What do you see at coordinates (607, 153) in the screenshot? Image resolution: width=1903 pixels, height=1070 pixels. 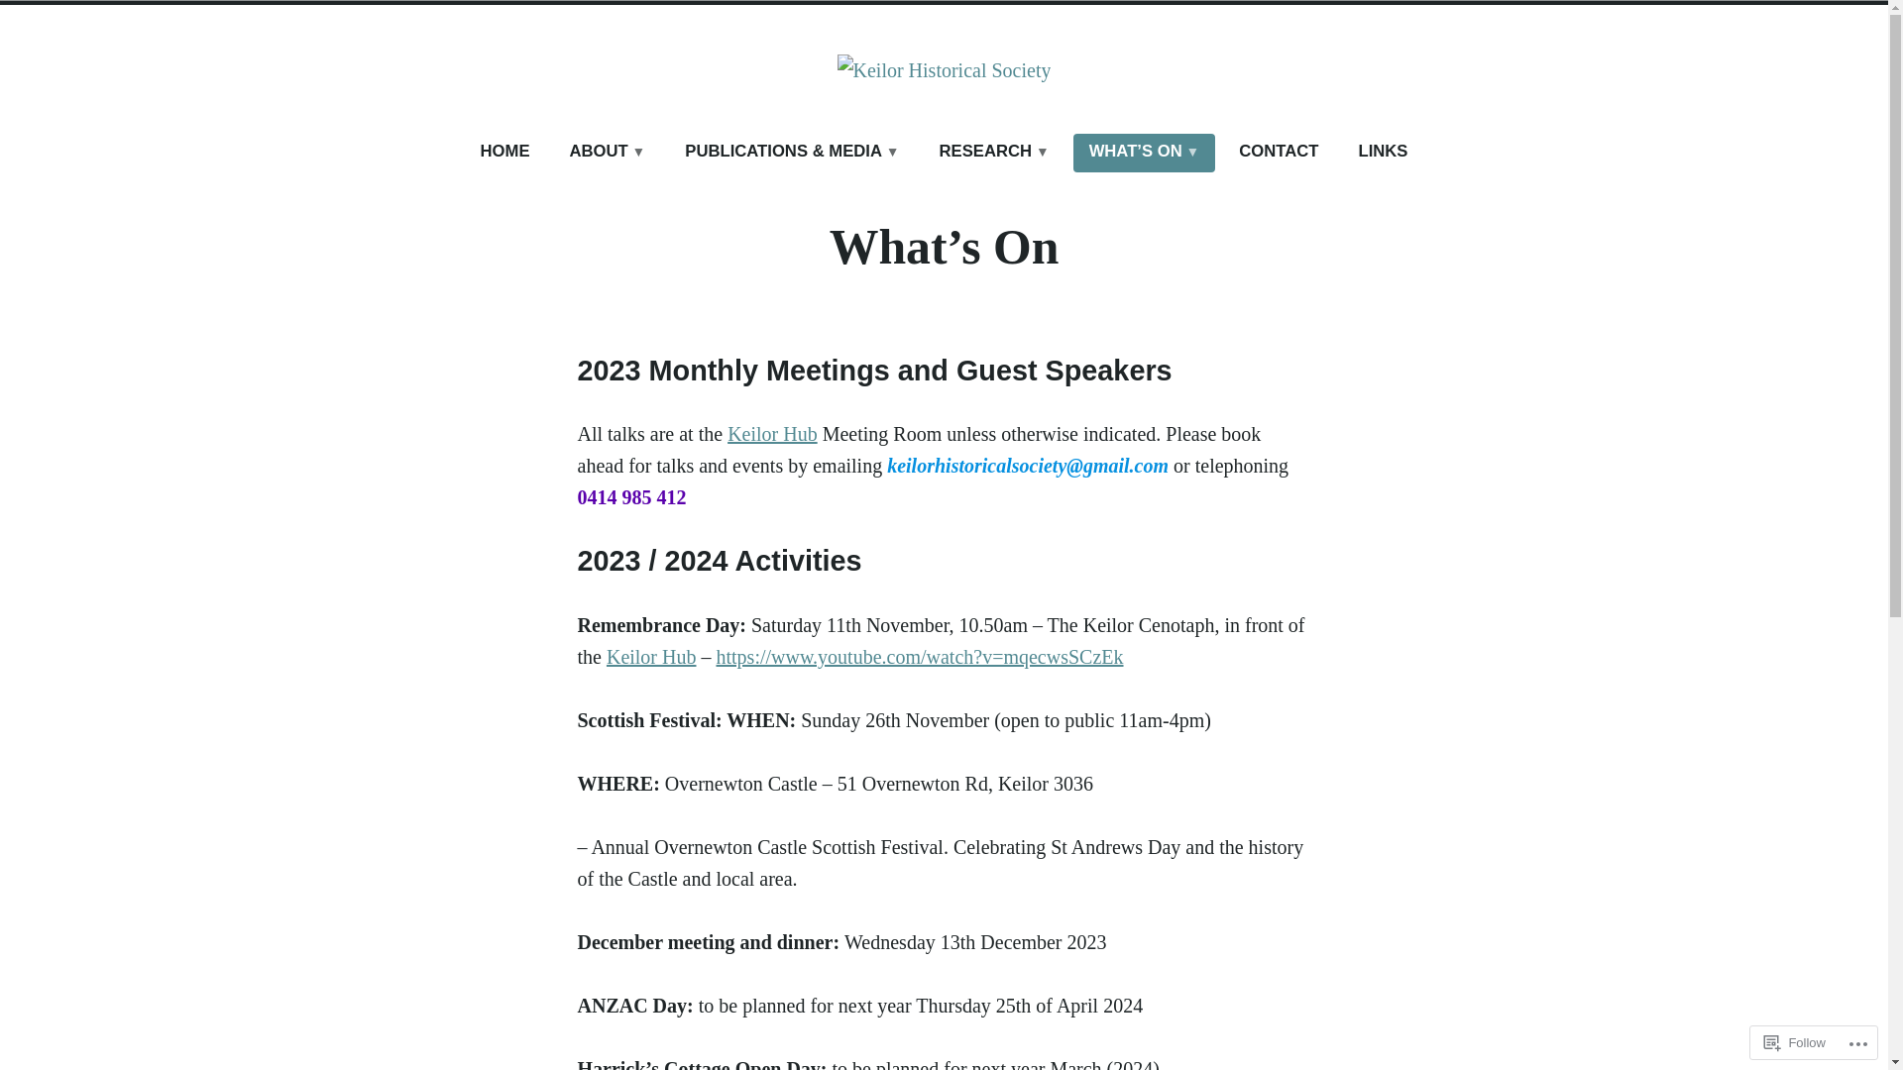 I see `ABOUT` at bounding box center [607, 153].